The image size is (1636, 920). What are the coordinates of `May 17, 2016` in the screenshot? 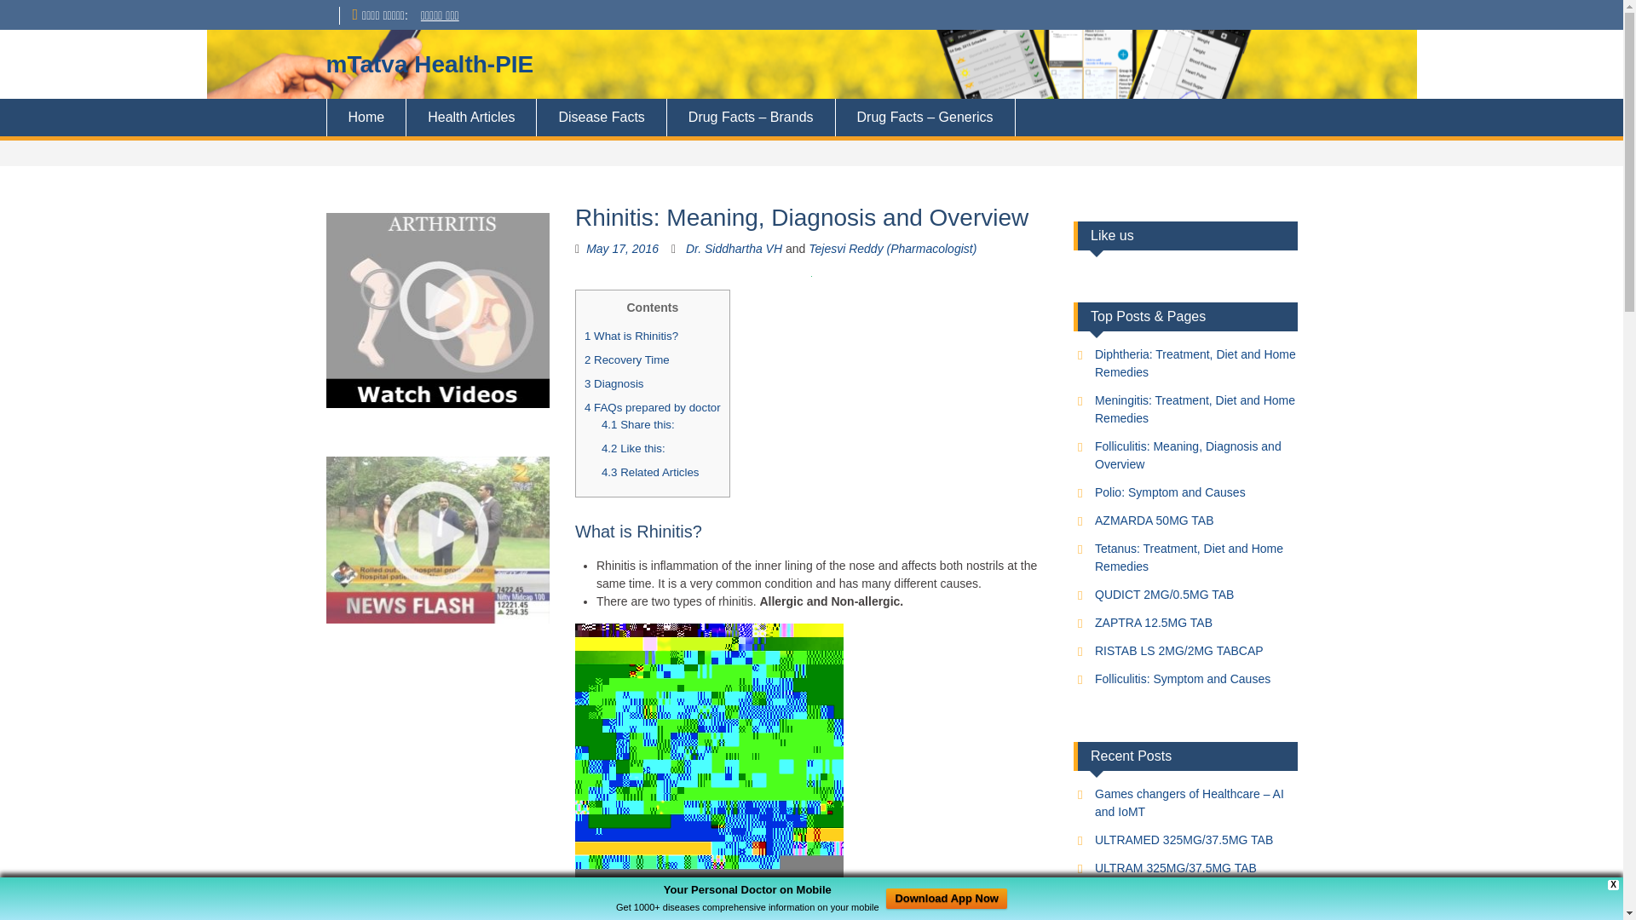 It's located at (622, 249).